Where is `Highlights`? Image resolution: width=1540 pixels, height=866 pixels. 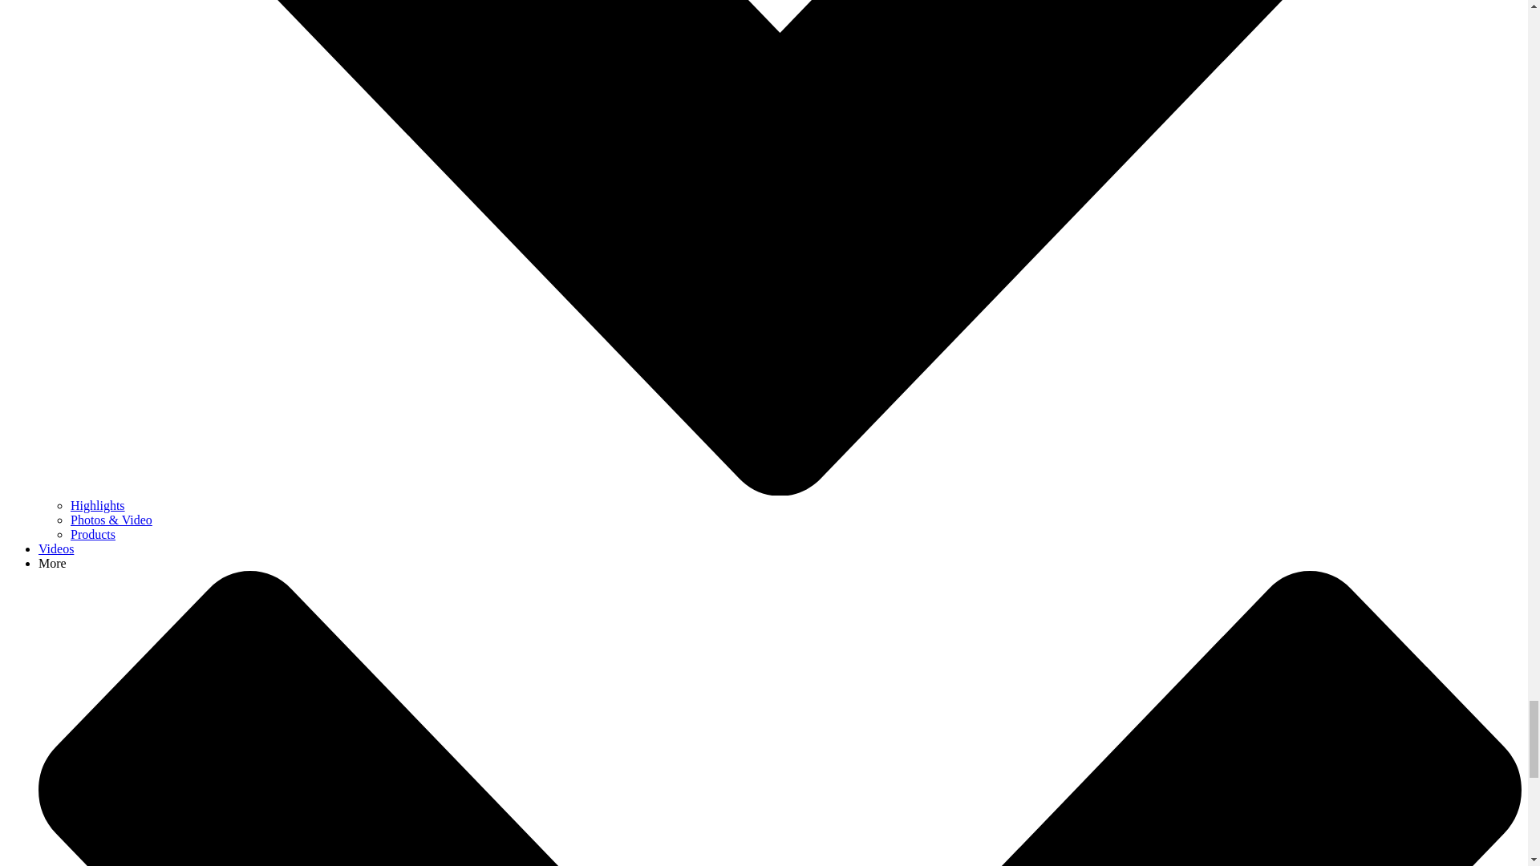
Highlights is located at coordinates (98, 505).